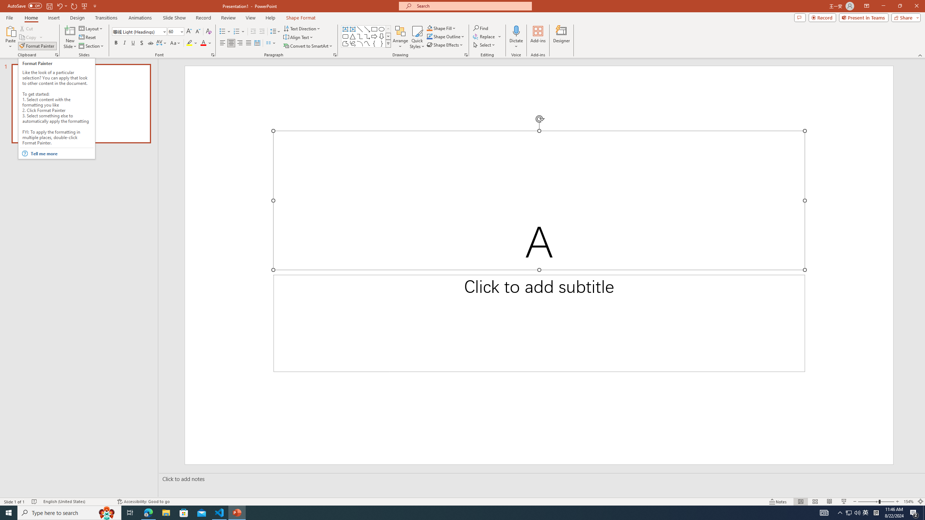 The width and height of the screenshot is (925, 520). What do you see at coordinates (921, 502) in the screenshot?
I see `Zoom to Fit ` at bounding box center [921, 502].